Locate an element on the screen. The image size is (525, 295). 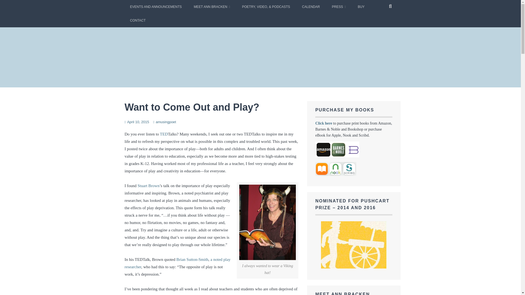
CONTACT is located at coordinates (138, 20).